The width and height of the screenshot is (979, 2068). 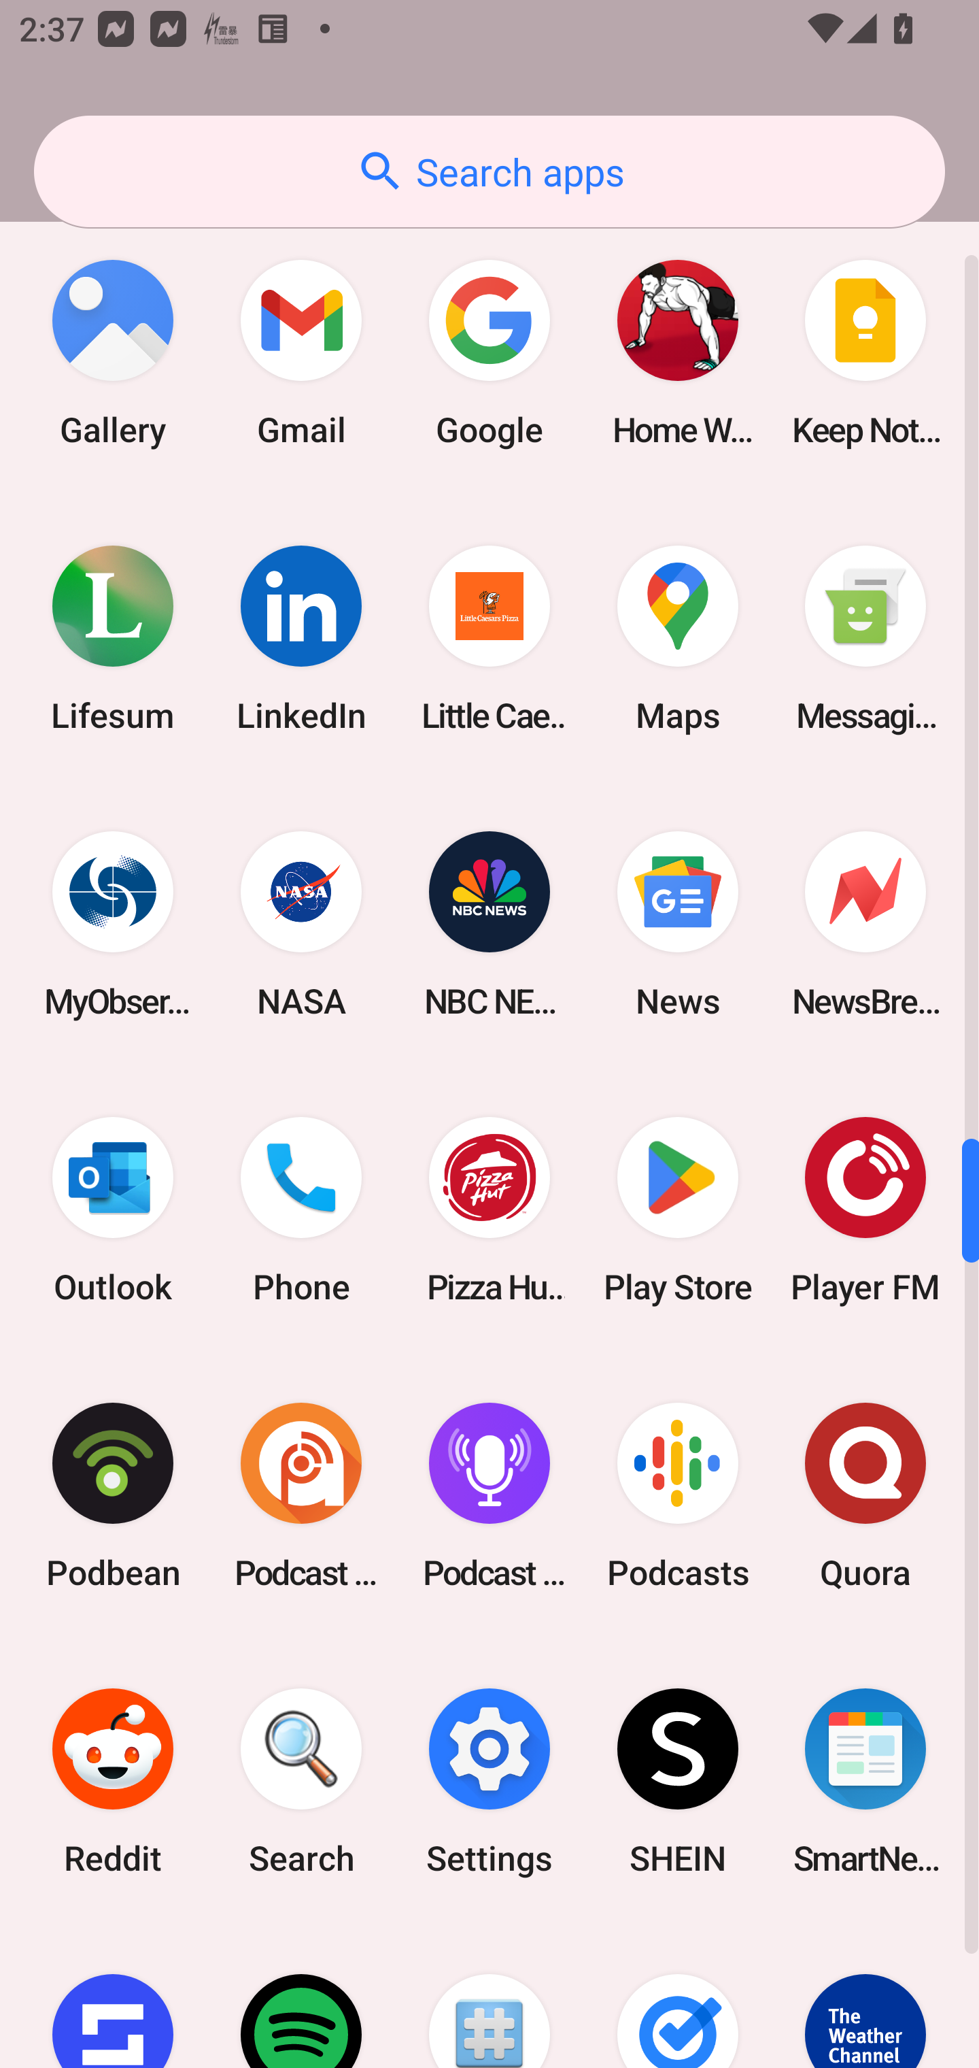 I want to click on Gmail, so click(x=301, y=354).